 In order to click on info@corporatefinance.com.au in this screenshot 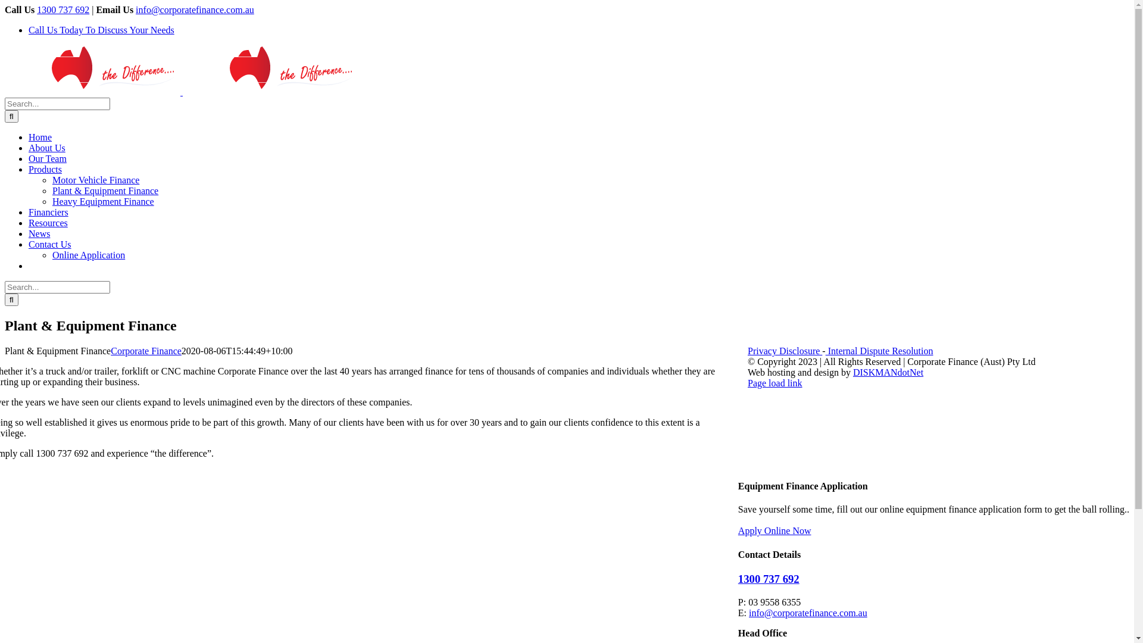, I will do `click(808, 613)`.